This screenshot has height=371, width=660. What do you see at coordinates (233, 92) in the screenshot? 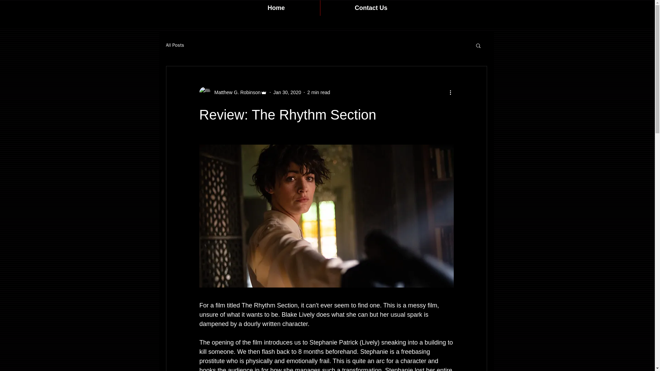
I see `Matthew G. Robinson` at bounding box center [233, 92].